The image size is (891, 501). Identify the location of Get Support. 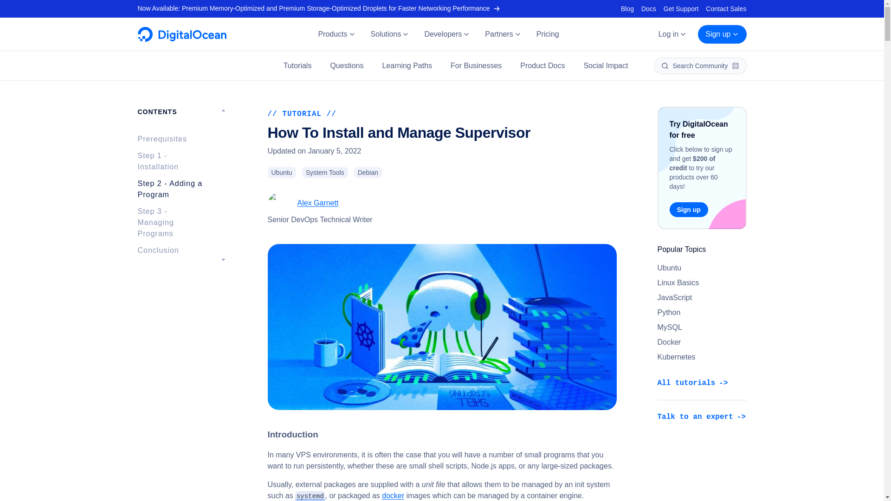
(681, 8).